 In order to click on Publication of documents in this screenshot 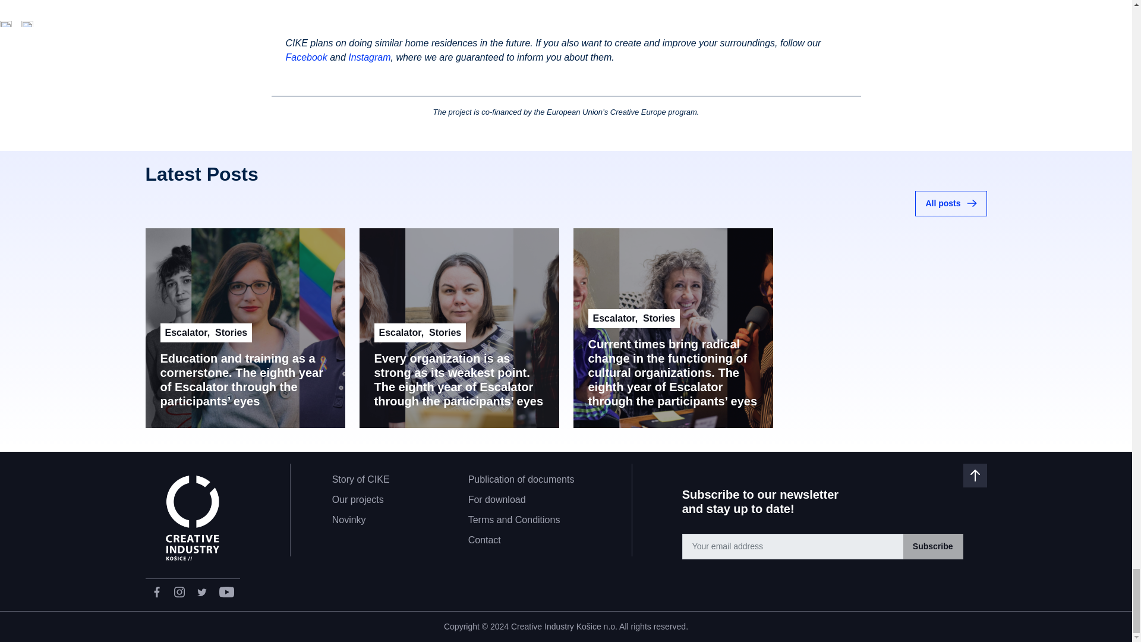, I will do `click(521, 479)`.